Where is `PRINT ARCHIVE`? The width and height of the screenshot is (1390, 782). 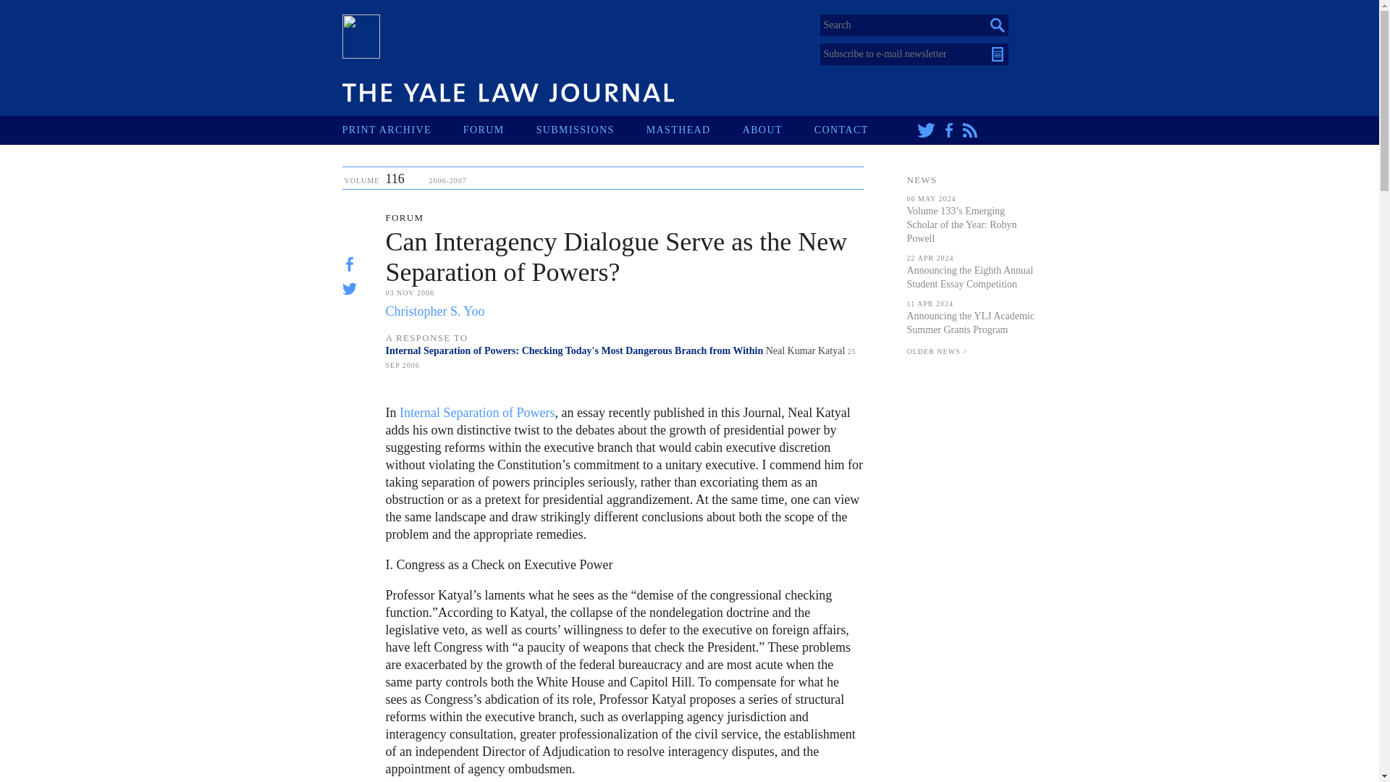 PRINT ARCHIVE is located at coordinates (403, 130).